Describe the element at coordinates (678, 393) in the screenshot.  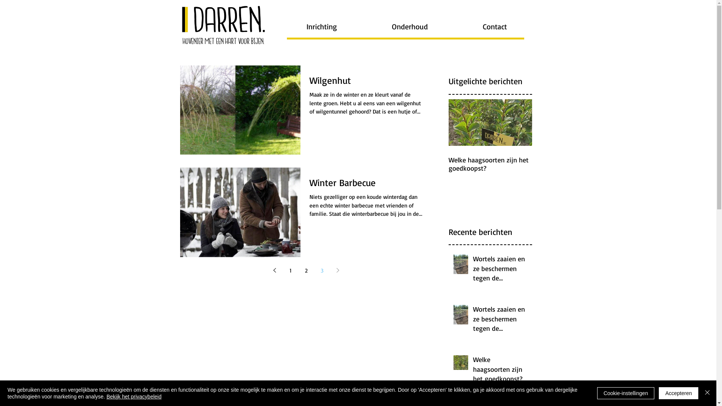
I see `Accepteren` at that location.